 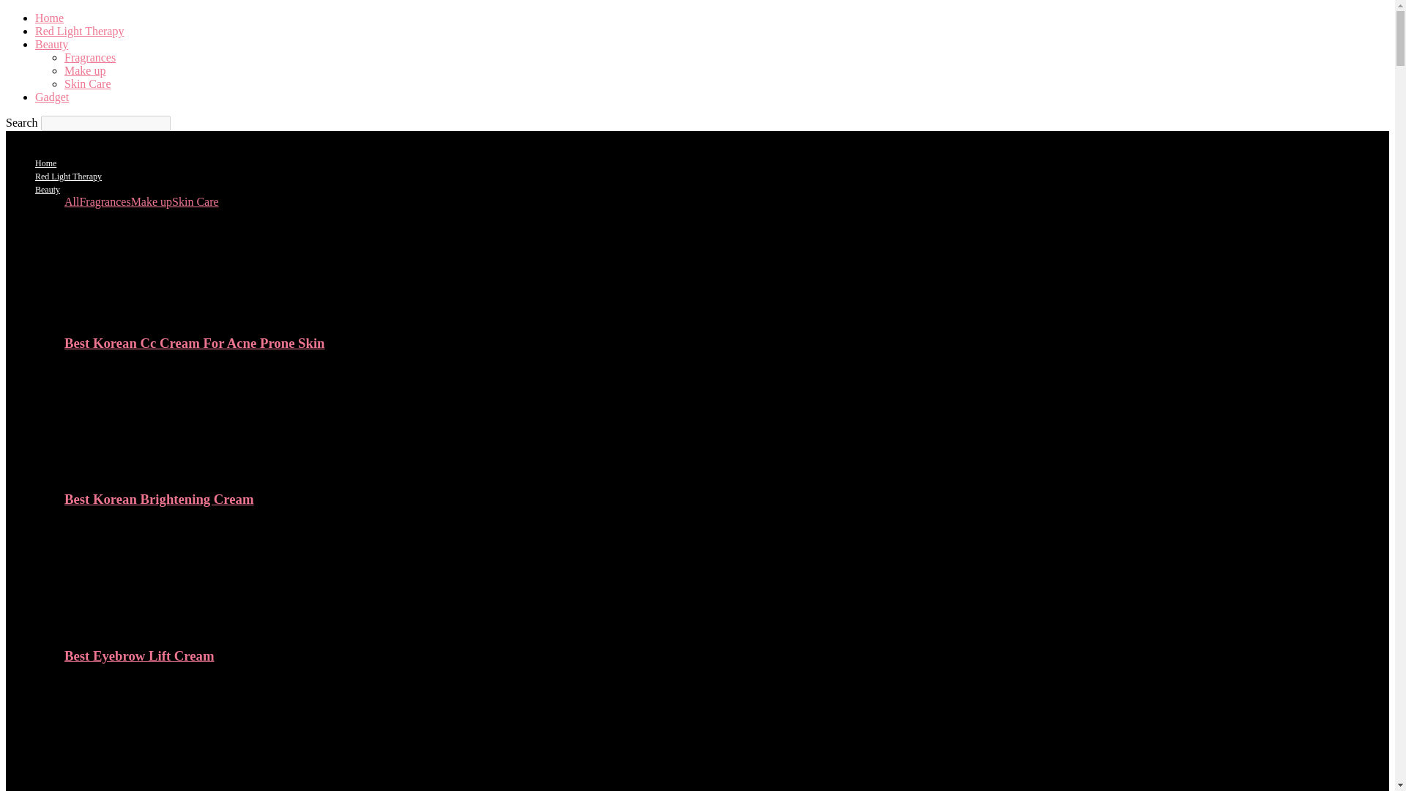 What do you see at coordinates (139, 656) in the screenshot?
I see `Best Eyebrow Lift Cream` at bounding box center [139, 656].